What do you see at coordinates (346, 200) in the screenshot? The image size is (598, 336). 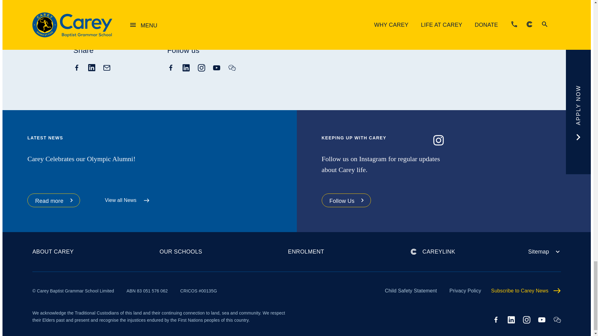 I see `Follow Us` at bounding box center [346, 200].